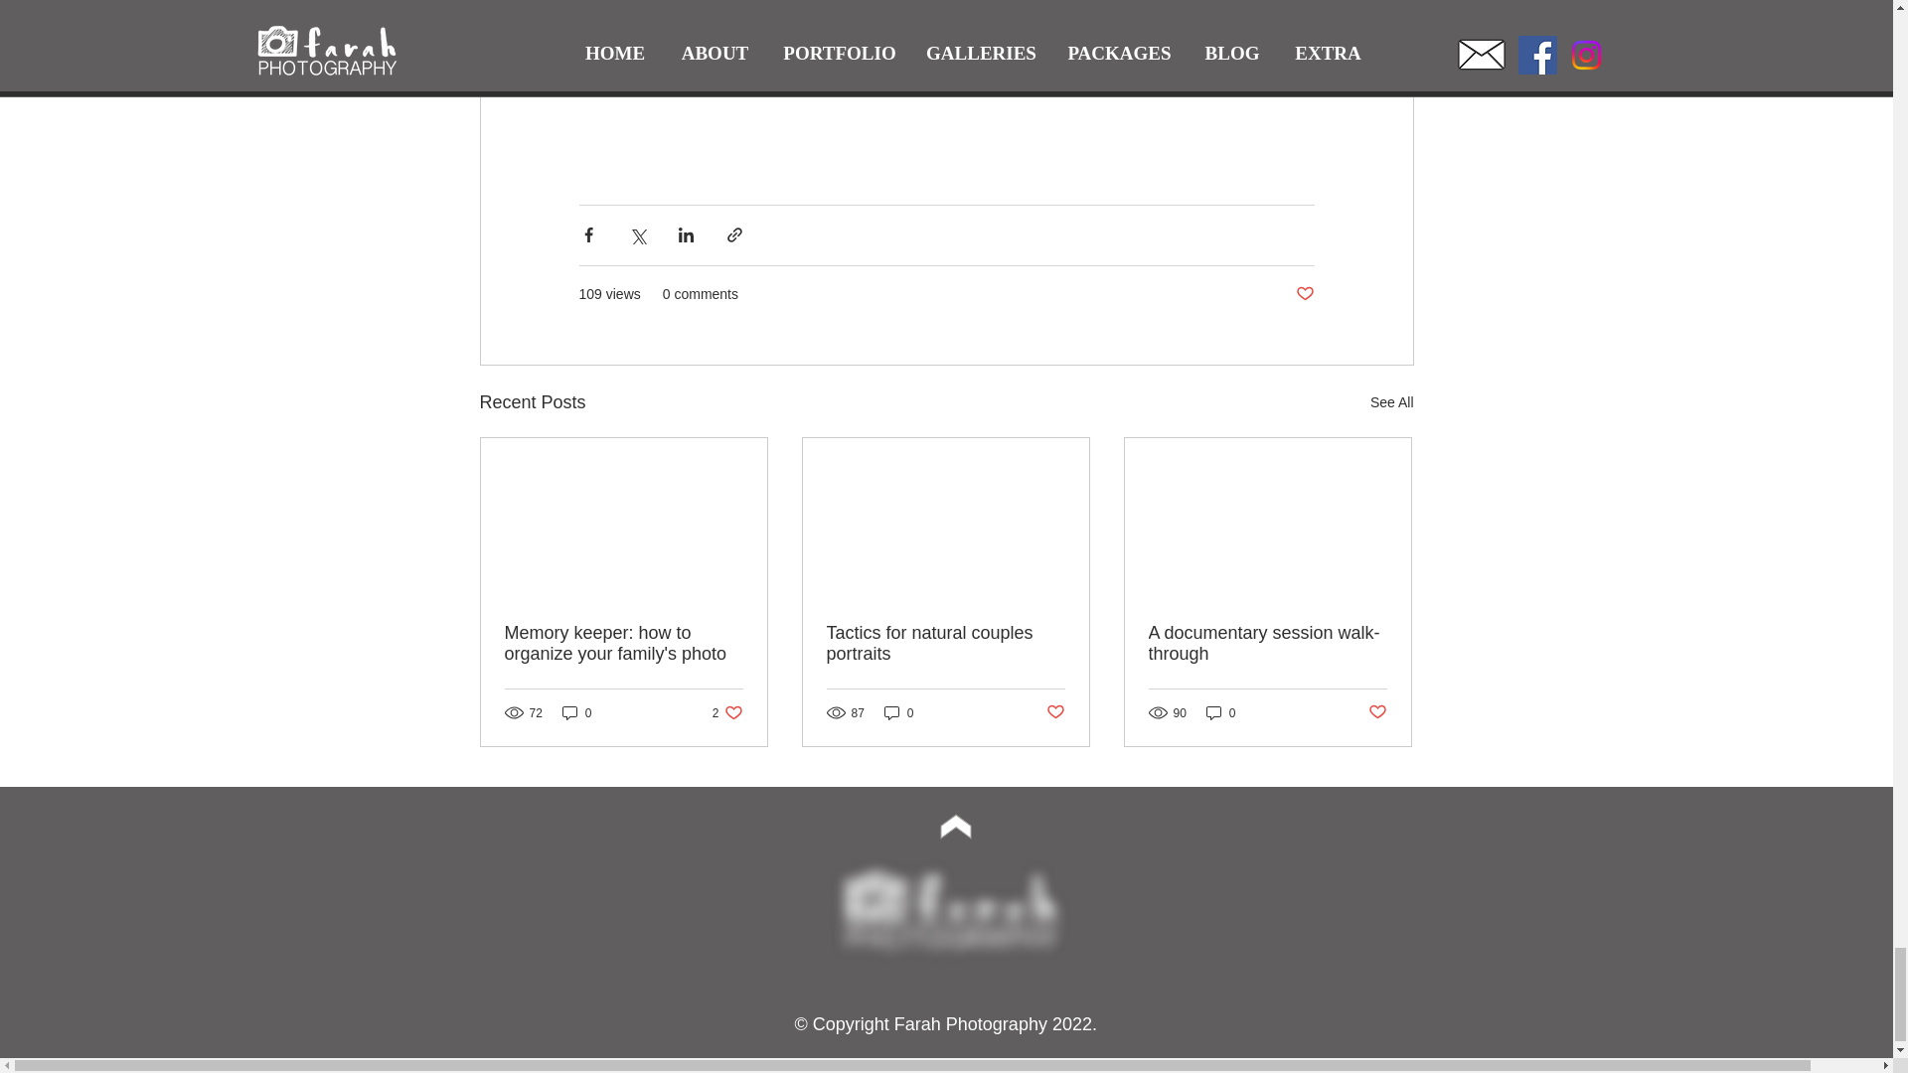 Image resolution: width=1908 pixels, height=1073 pixels. Describe the element at coordinates (624, 644) in the screenshot. I see `Memory keeper: how to organize your family's photo` at that location.